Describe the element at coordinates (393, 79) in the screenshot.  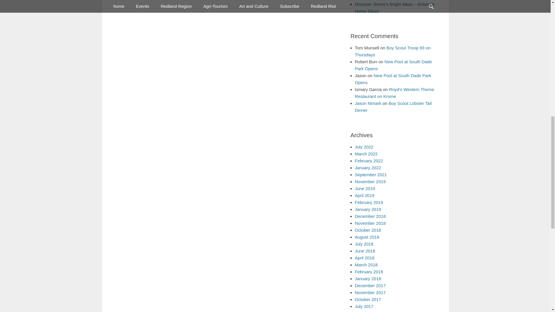
I see `New Pool at South Dade Park Opens` at that location.